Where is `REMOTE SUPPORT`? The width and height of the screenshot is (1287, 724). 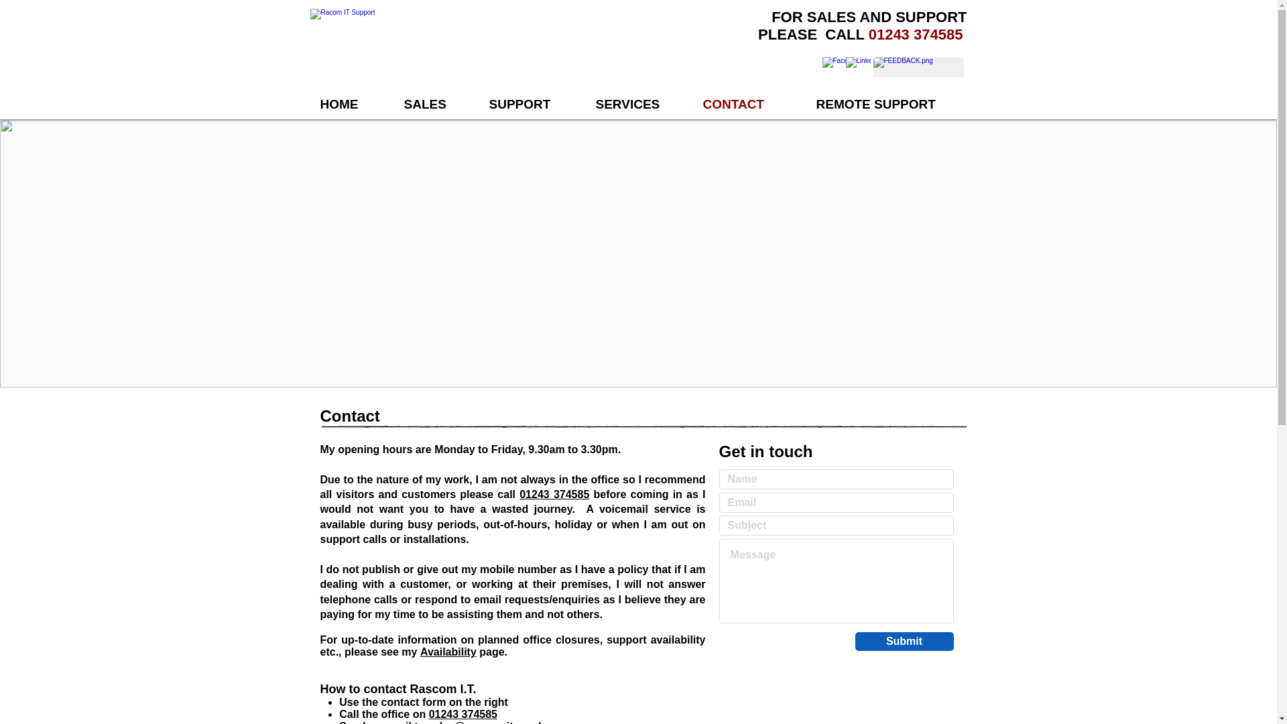 REMOTE SUPPORT is located at coordinates (885, 104).